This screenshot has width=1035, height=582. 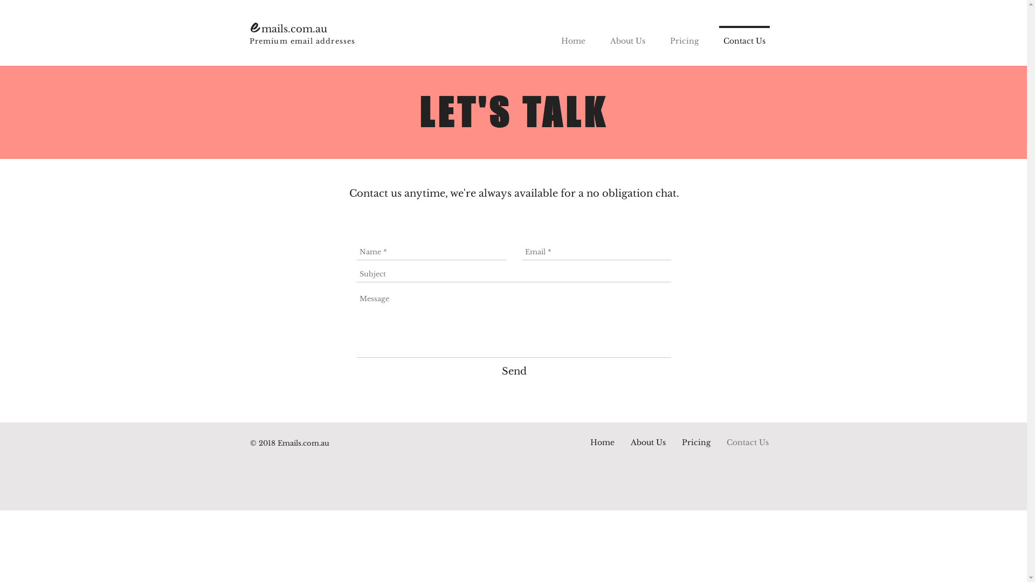 I want to click on Premium email addresses, so click(x=302, y=41).